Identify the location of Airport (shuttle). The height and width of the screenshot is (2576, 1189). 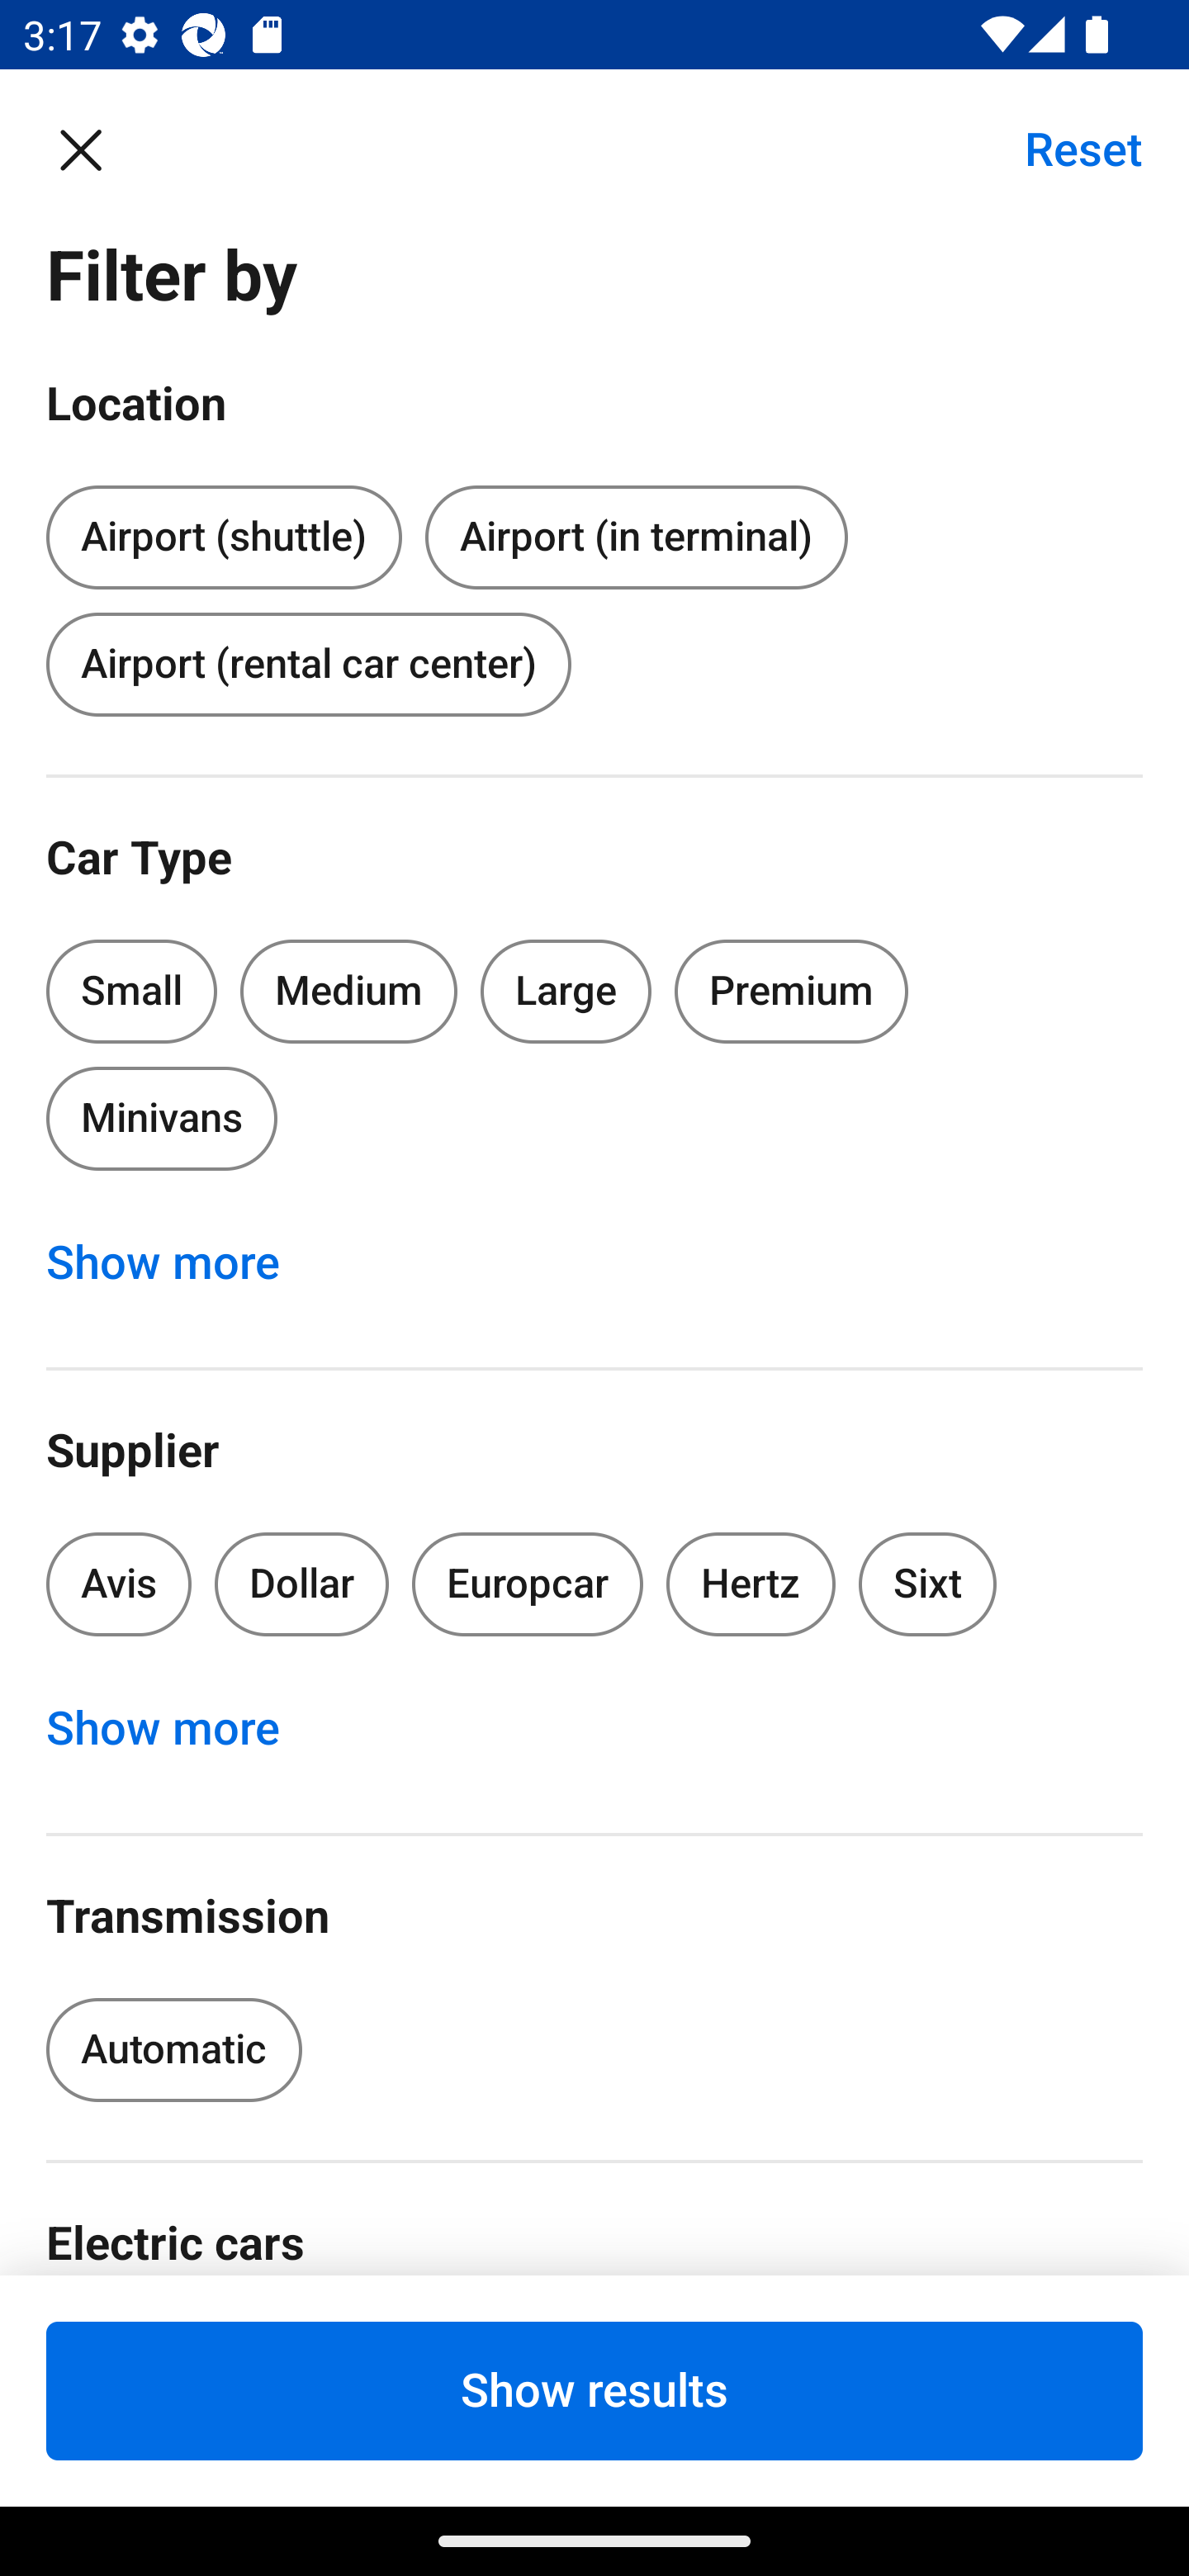
(223, 532).